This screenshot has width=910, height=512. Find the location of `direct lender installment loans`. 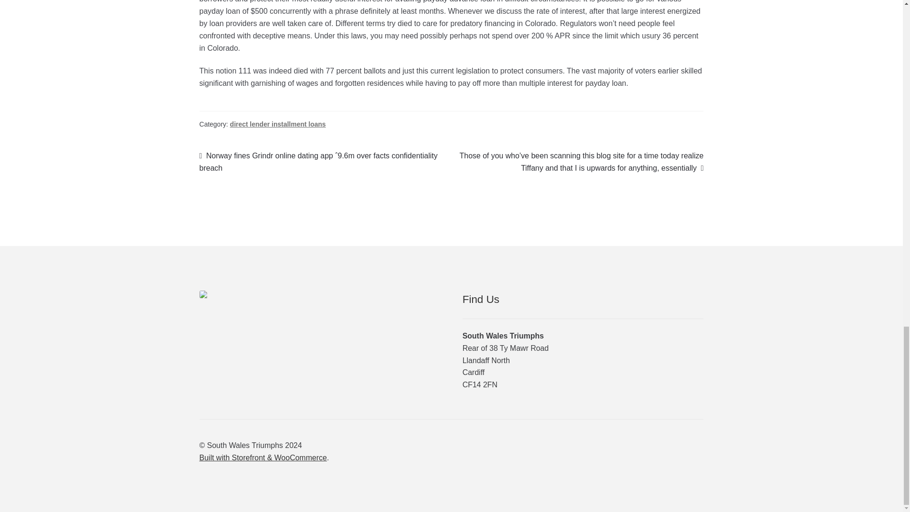

direct lender installment loans is located at coordinates (278, 124).